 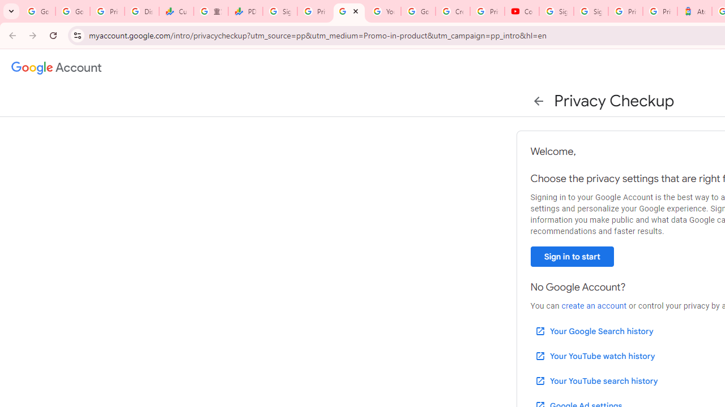 I want to click on Sign in to start, so click(x=572, y=257).